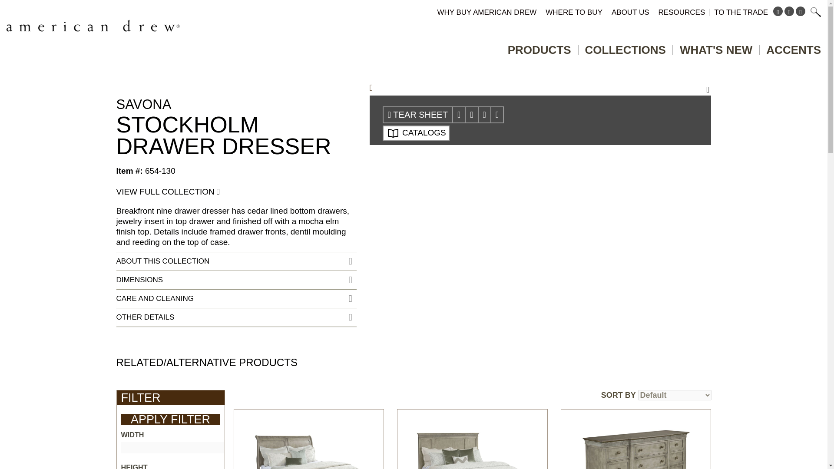  I want to click on WHERE TO BUY, so click(573, 21).